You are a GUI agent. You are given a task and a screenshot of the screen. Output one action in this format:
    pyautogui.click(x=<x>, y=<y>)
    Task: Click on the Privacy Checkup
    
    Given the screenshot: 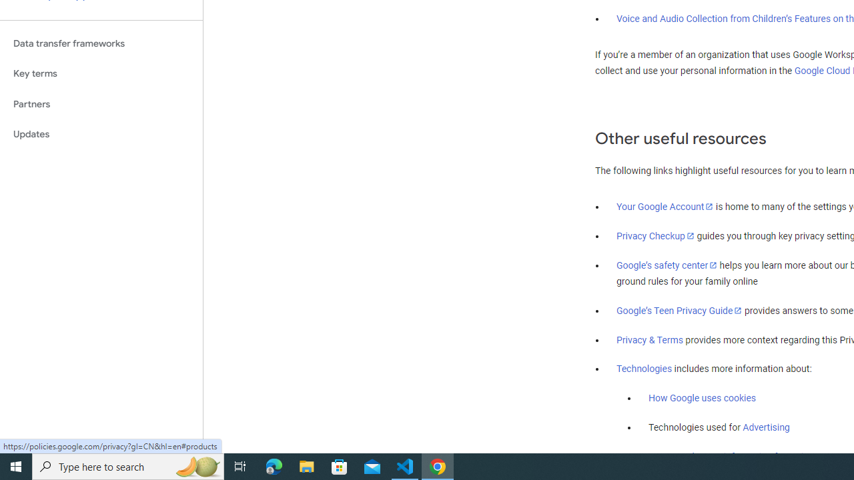 What is the action you would take?
    pyautogui.click(x=655, y=235)
    